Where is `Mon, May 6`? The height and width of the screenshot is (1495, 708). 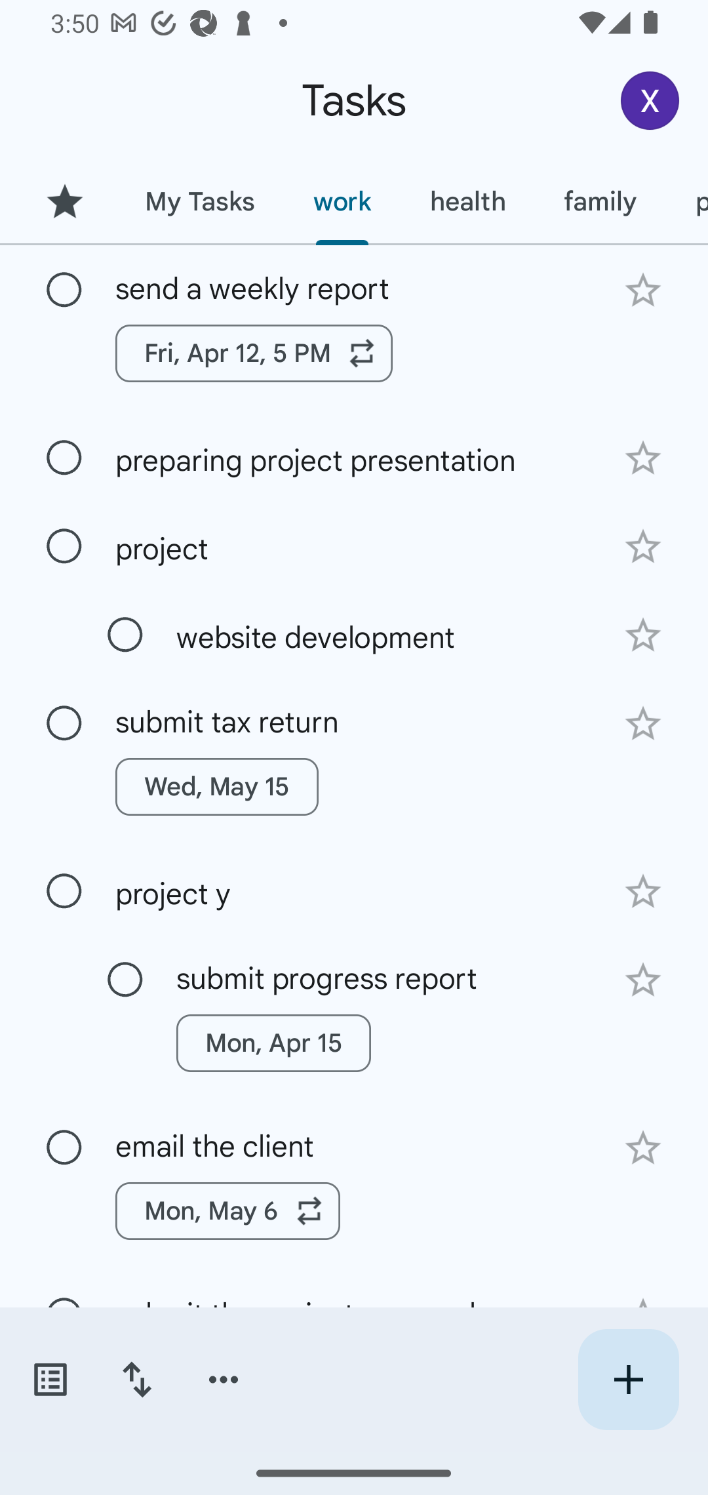
Mon, May 6 is located at coordinates (228, 1210).